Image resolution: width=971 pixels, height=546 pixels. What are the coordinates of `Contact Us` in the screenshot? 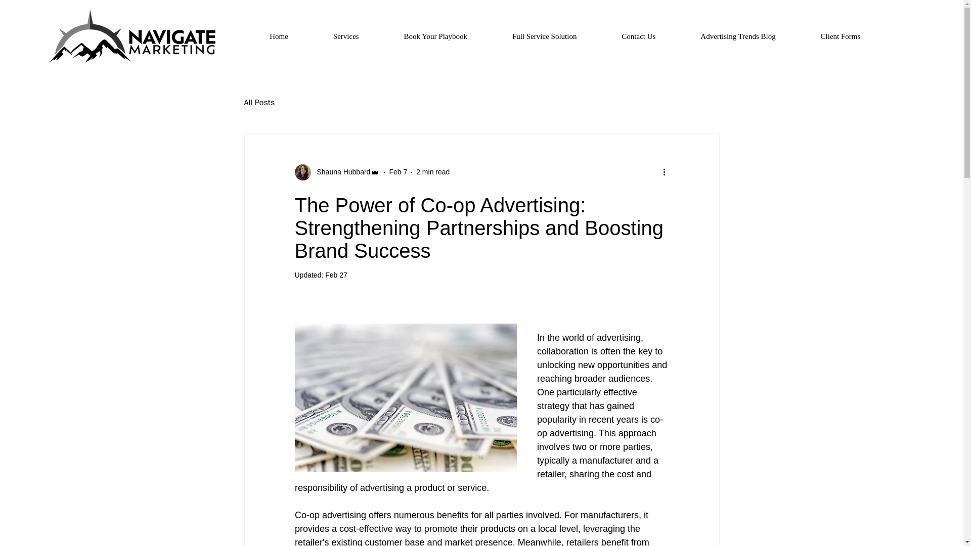 It's located at (638, 36).